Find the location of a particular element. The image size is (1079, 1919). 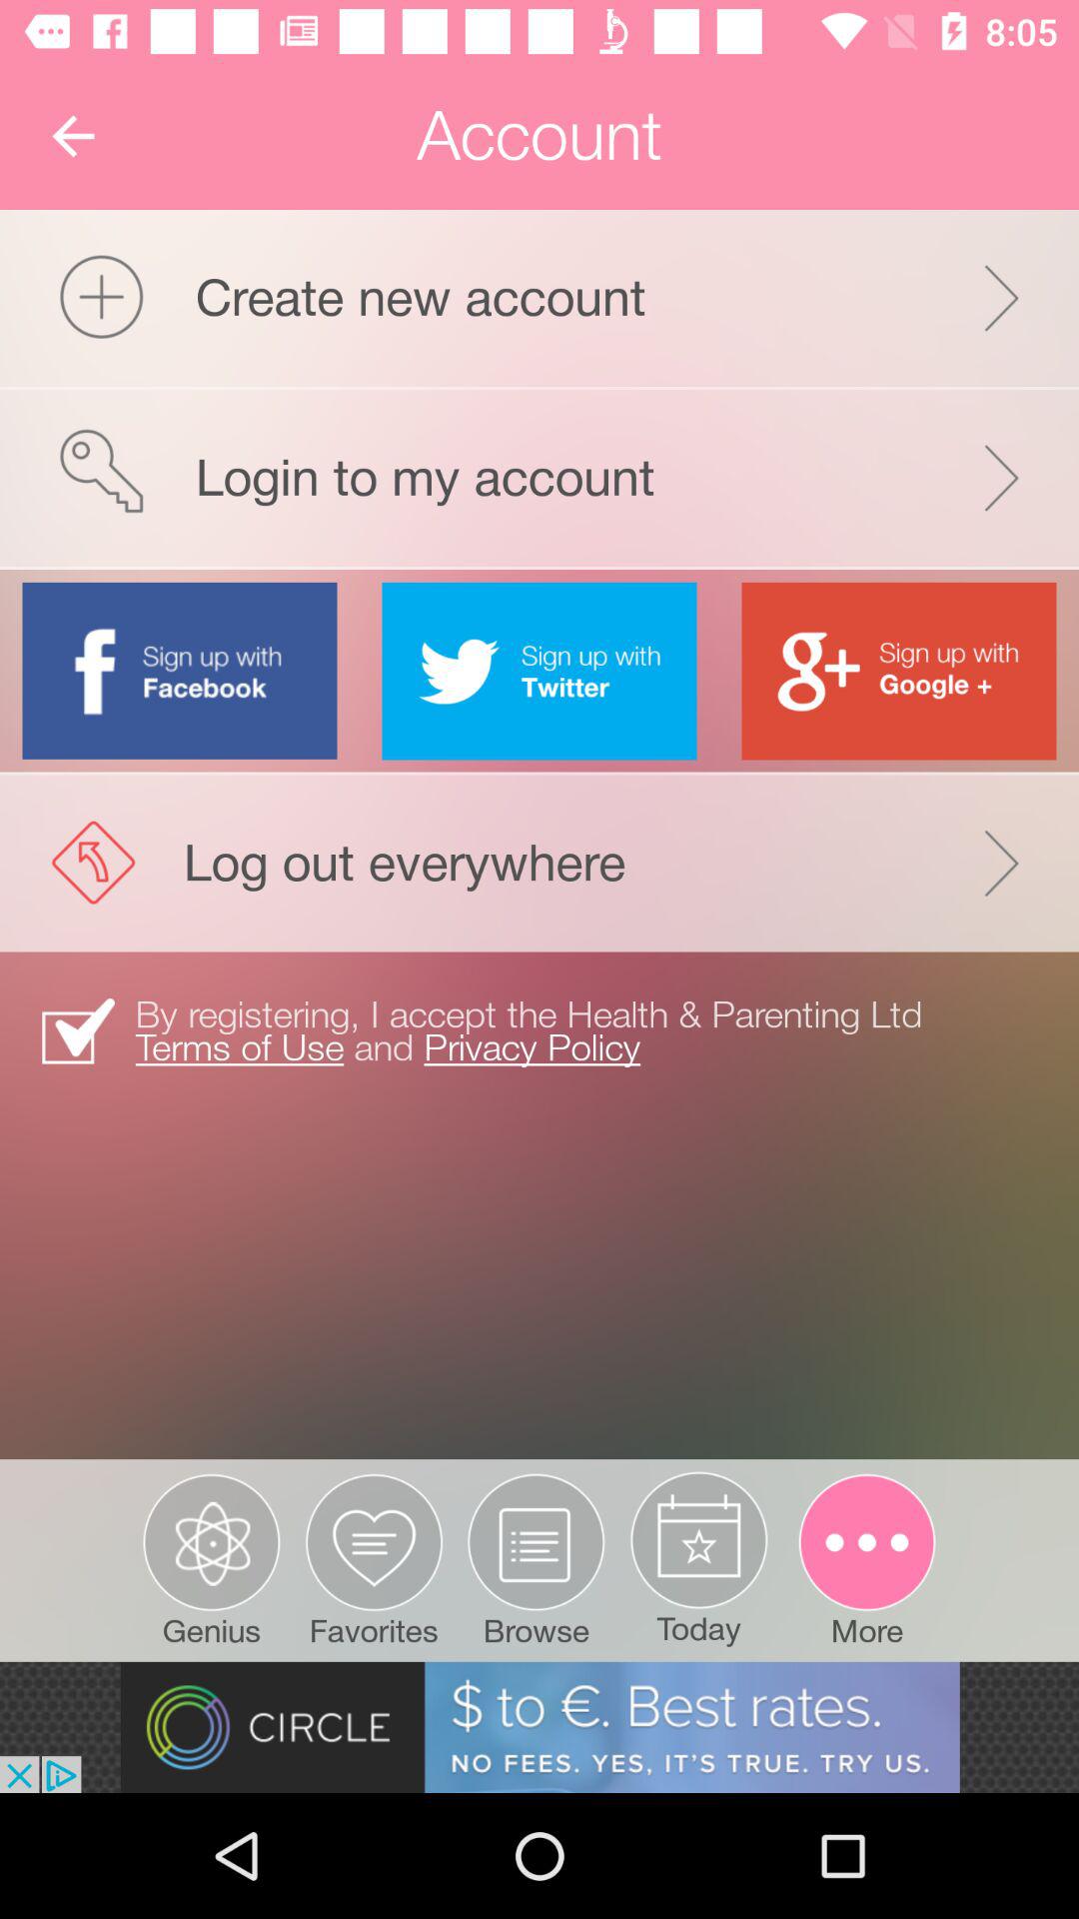

sign in with google plus is located at coordinates (899, 671).